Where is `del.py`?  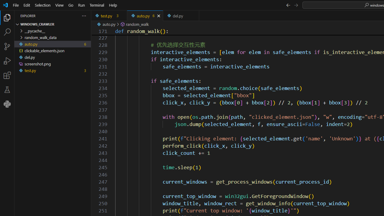
del.py is located at coordinates (181, 16).